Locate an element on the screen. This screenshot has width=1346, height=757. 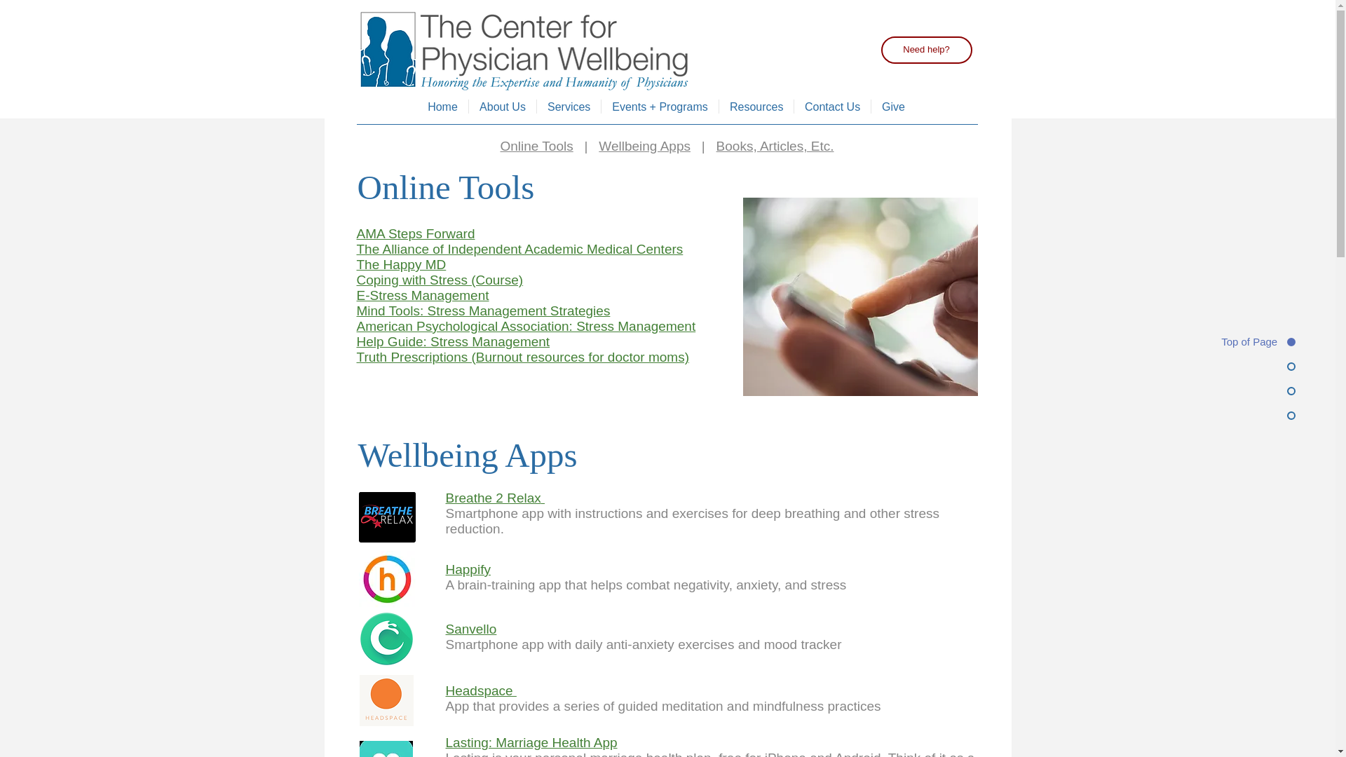
Wellbeing Apps is located at coordinates (644, 146).